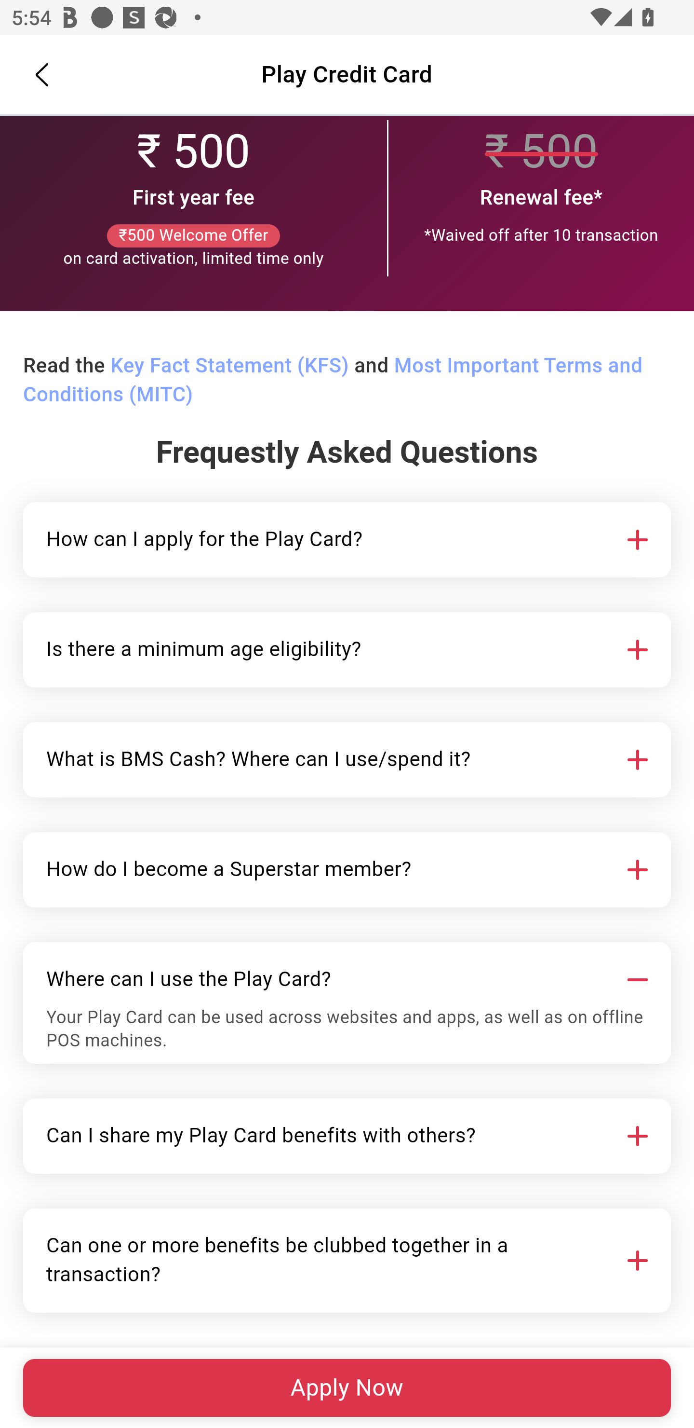  Describe the element at coordinates (333, 381) in the screenshot. I see `Most Important Terms and Conditions (MITC)` at that location.